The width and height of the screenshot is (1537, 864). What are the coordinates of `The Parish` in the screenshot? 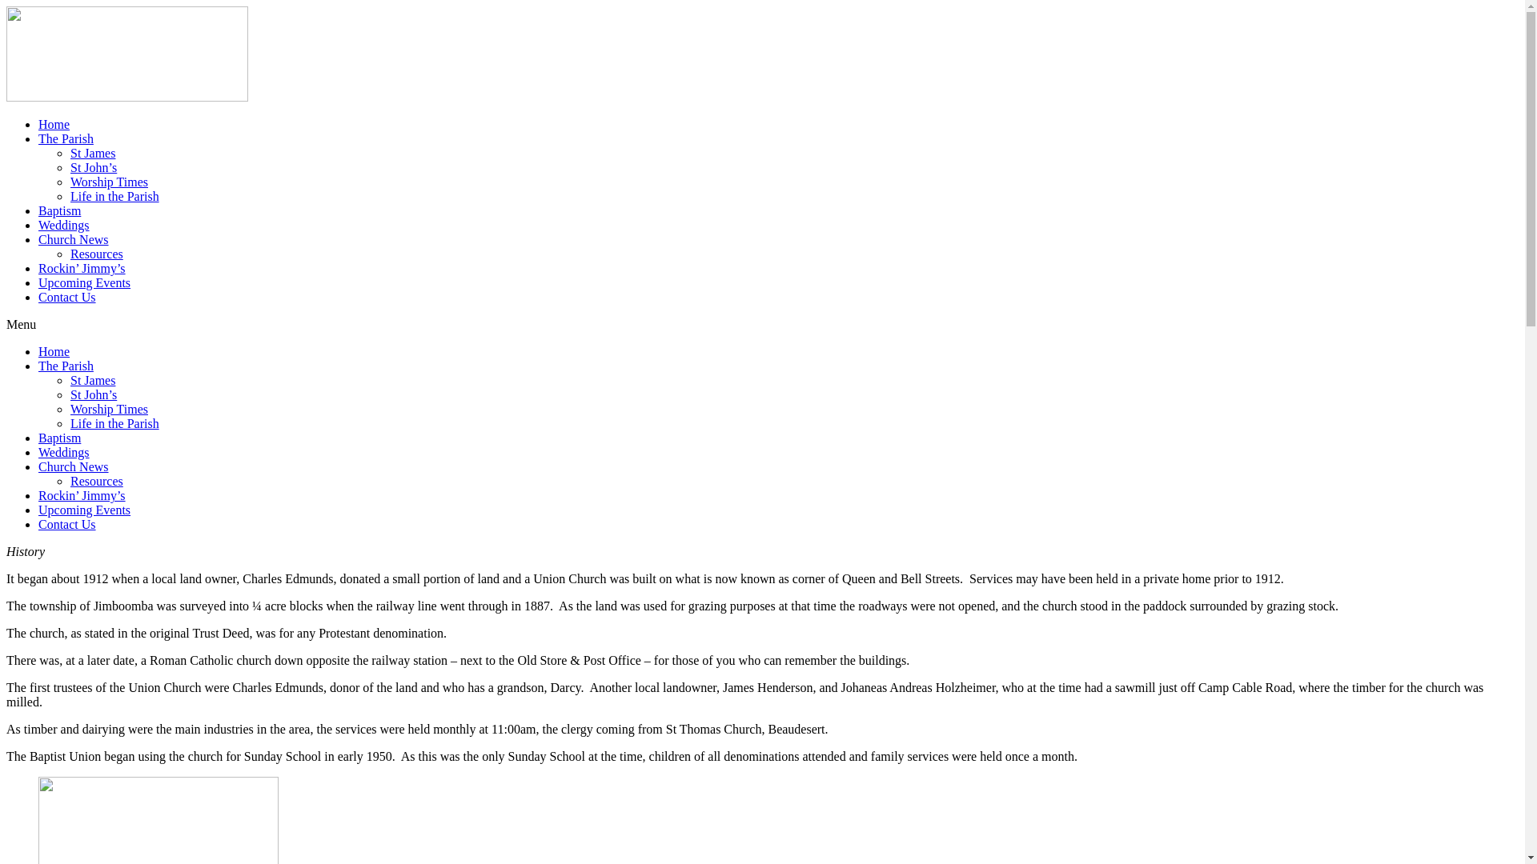 It's located at (66, 139).